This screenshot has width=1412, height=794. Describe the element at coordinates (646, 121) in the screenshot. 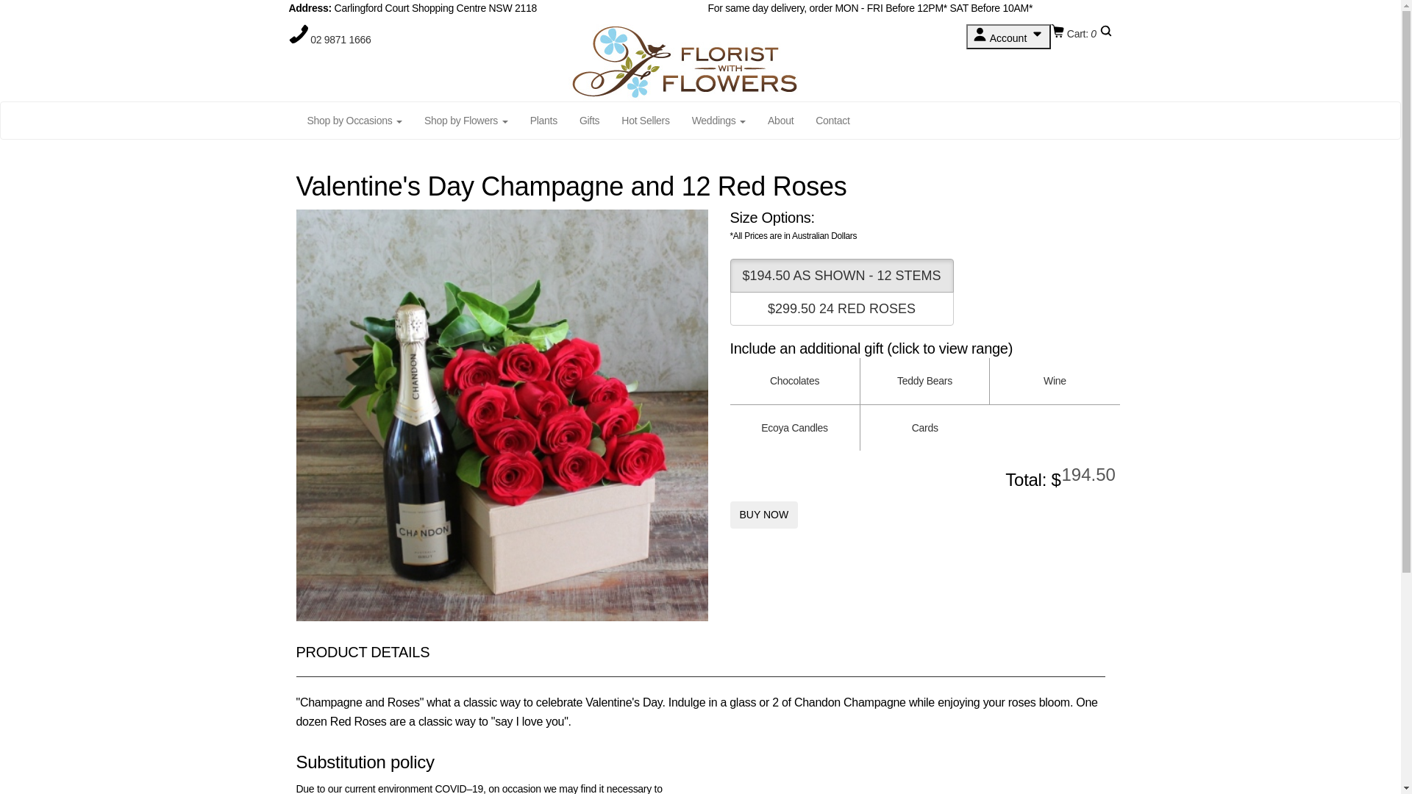

I see `Hot Sellers` at that location.